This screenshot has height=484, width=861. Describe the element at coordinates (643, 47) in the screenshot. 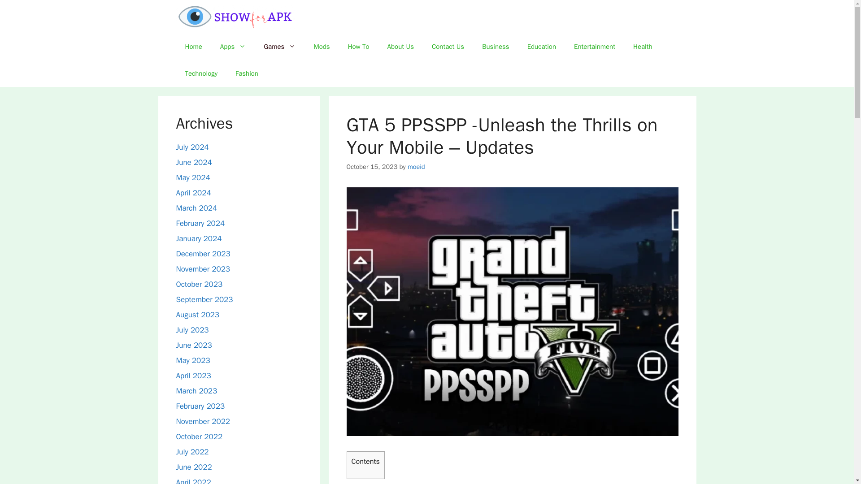

I see `Health` at that location.